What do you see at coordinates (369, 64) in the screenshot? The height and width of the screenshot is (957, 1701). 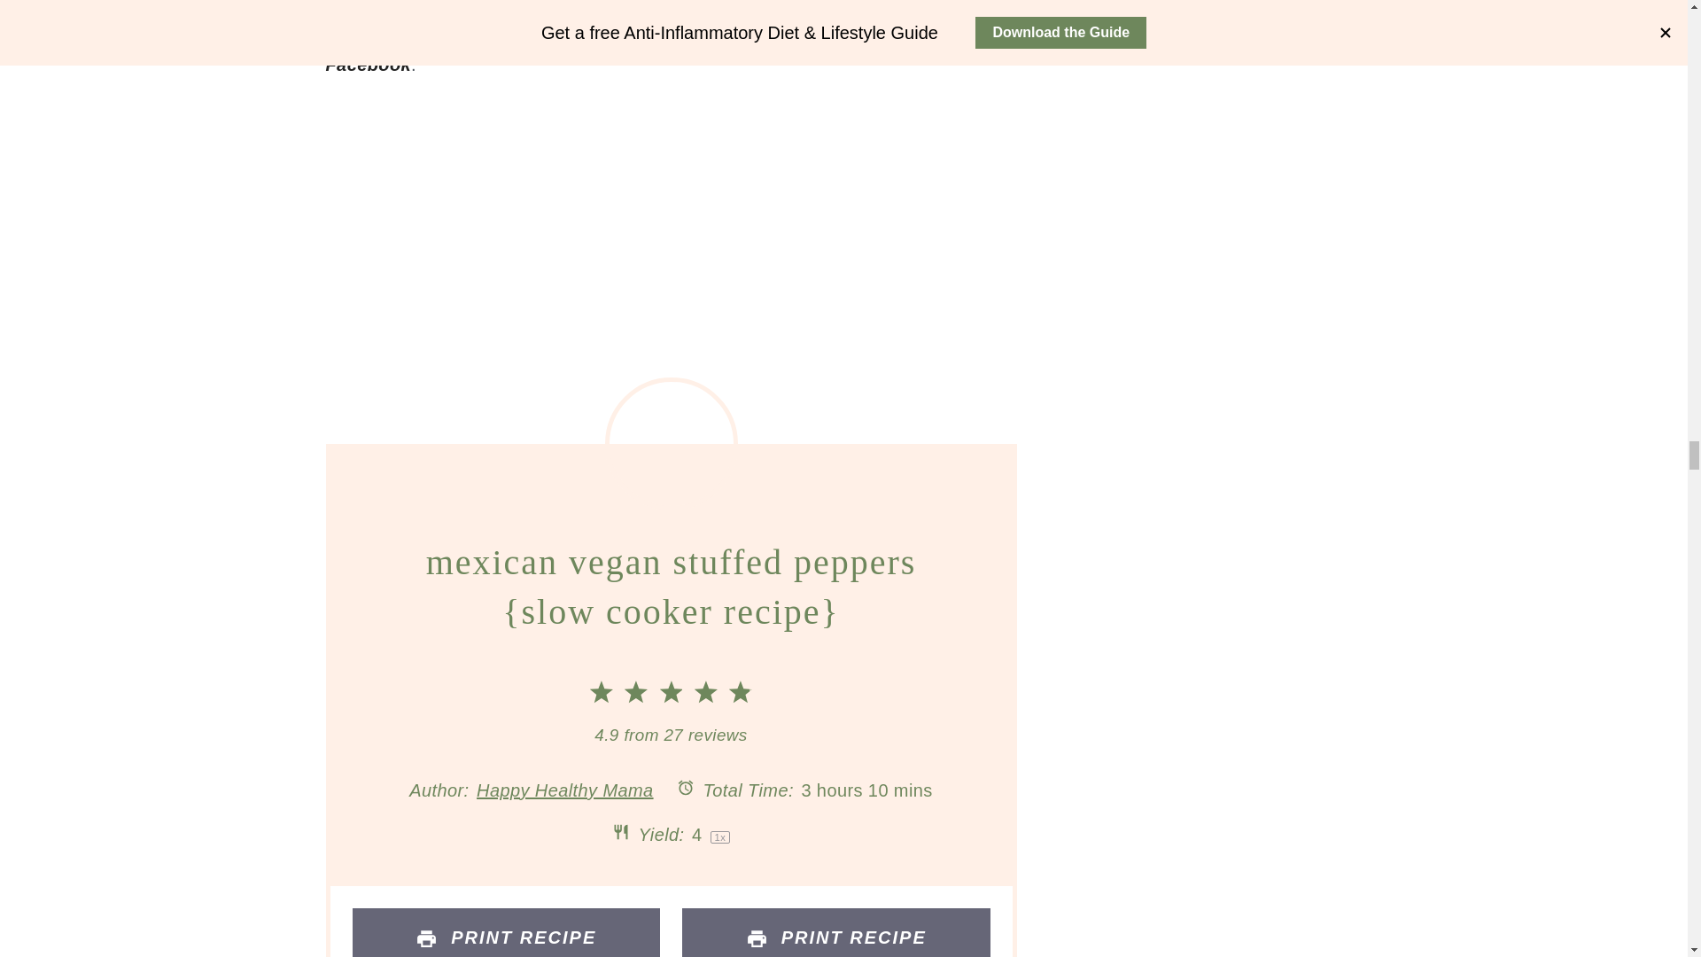 I see `Facebook` at bounding box center [369, 64].